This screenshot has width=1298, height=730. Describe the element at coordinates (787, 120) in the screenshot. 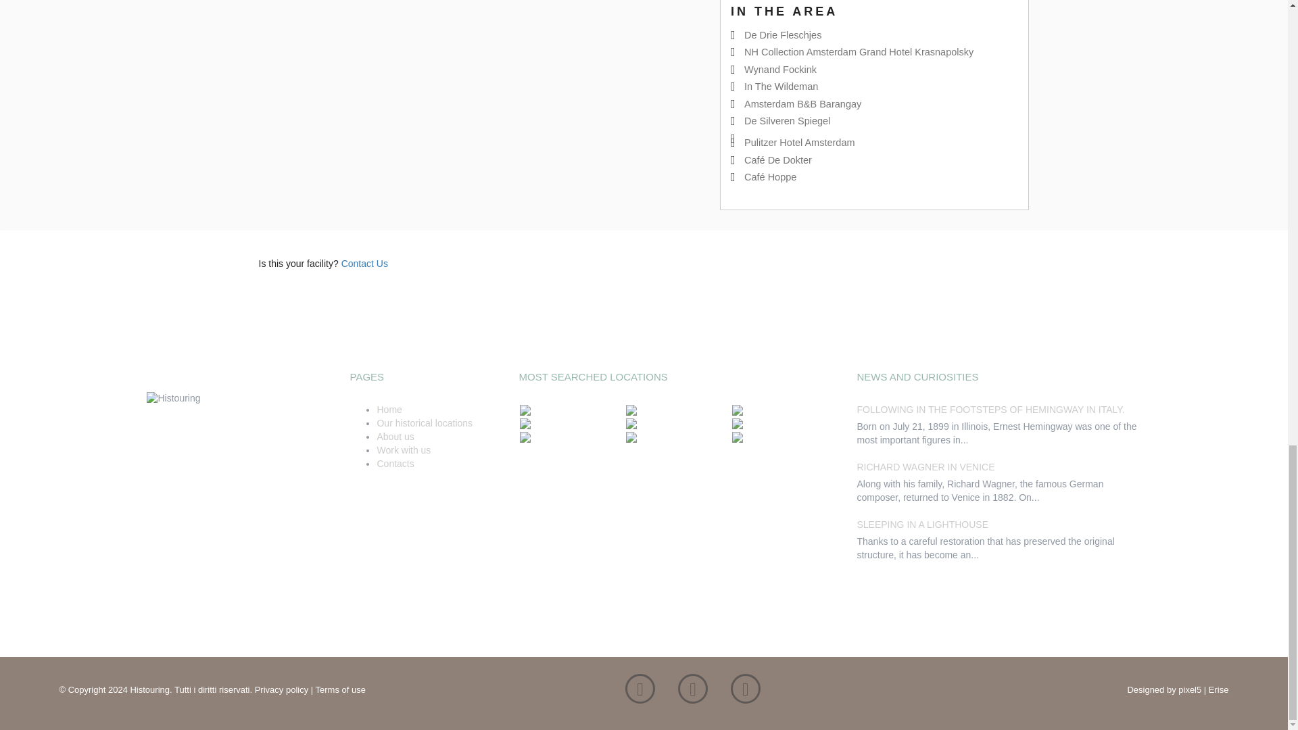

I see `De Silveren Spiegel` at that location.